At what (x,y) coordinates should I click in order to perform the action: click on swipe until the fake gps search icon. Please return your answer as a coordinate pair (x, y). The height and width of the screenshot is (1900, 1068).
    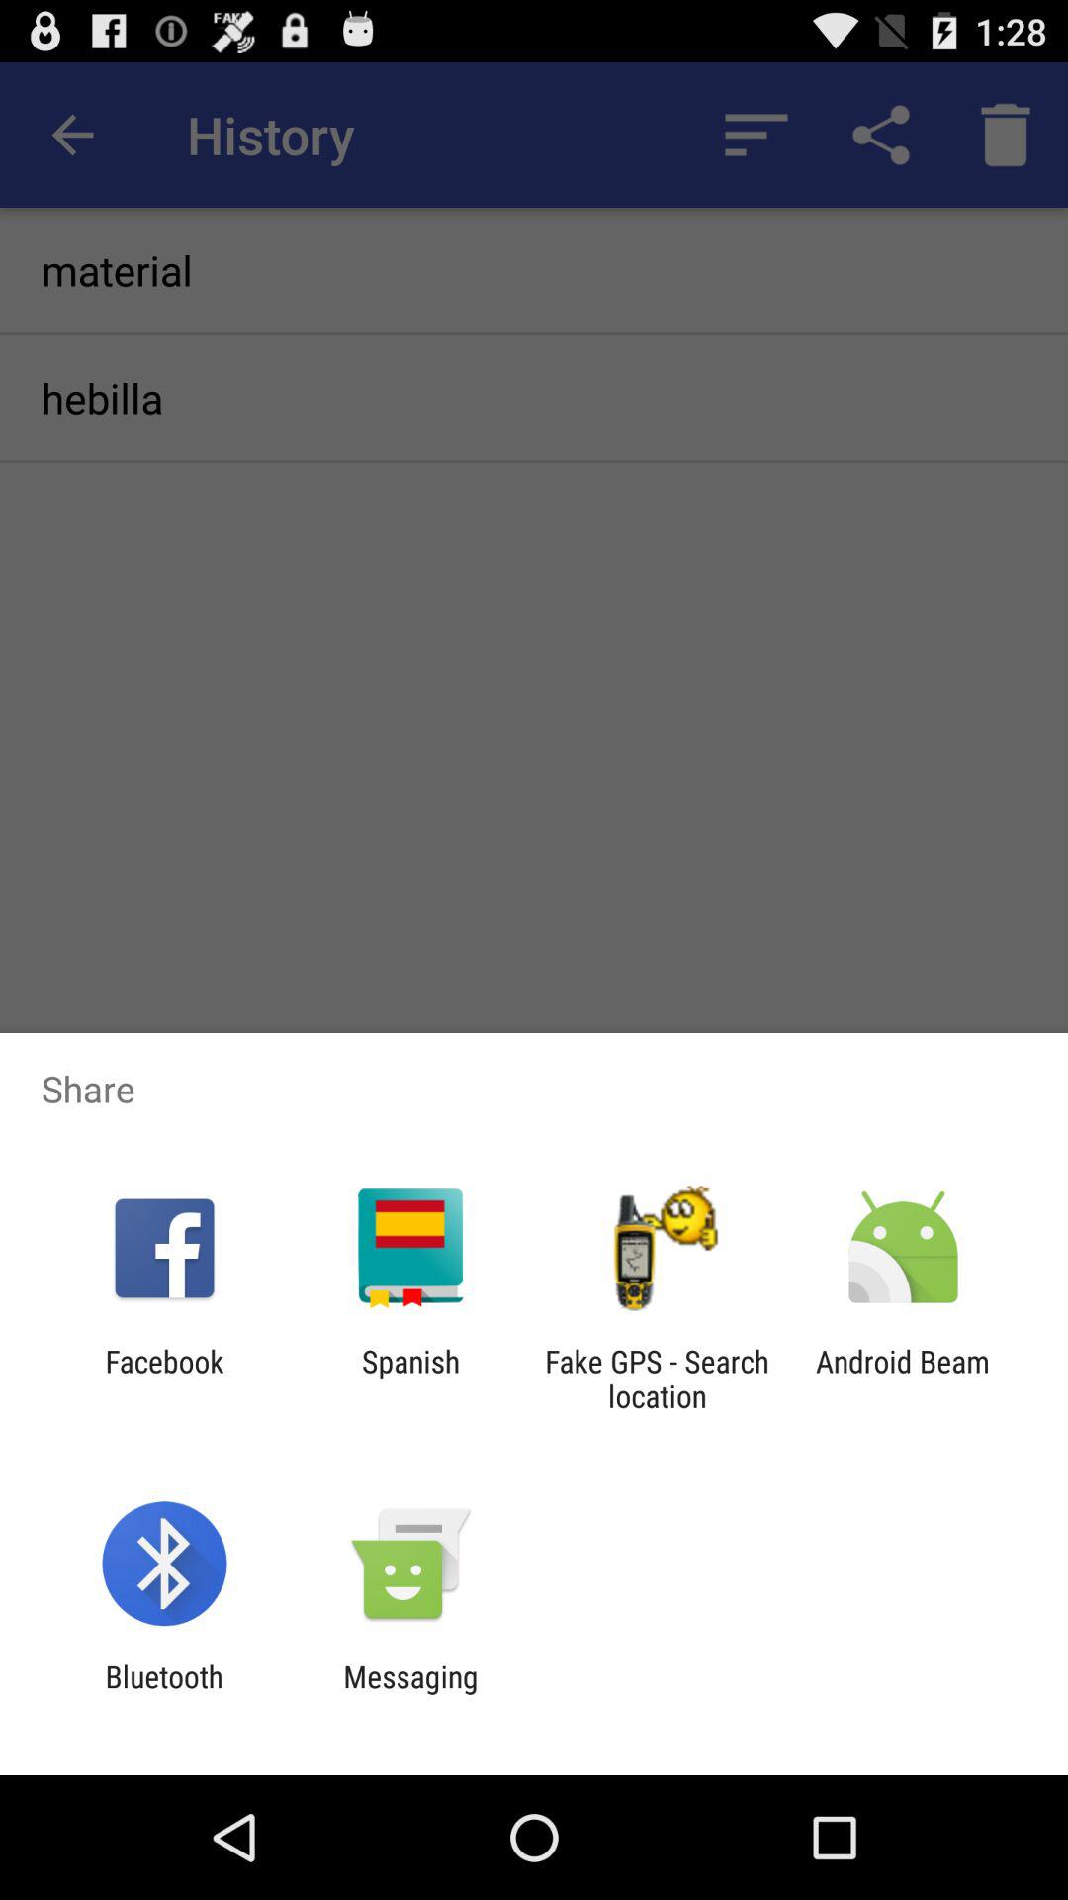
    Looking at the image, I should click on (657, 1378).